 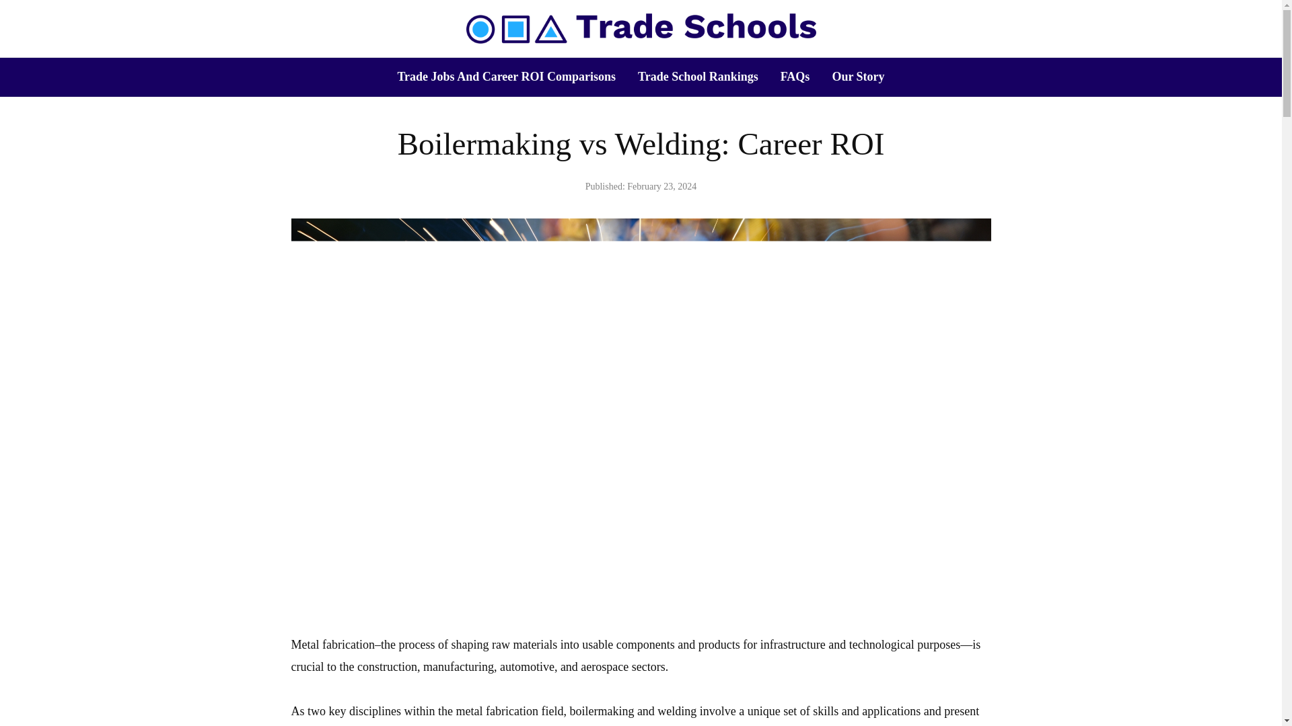 What do you see at coordinates (661, 187) in the screenshot?
I see `2024-02-23` at bounding box center [661, 187].